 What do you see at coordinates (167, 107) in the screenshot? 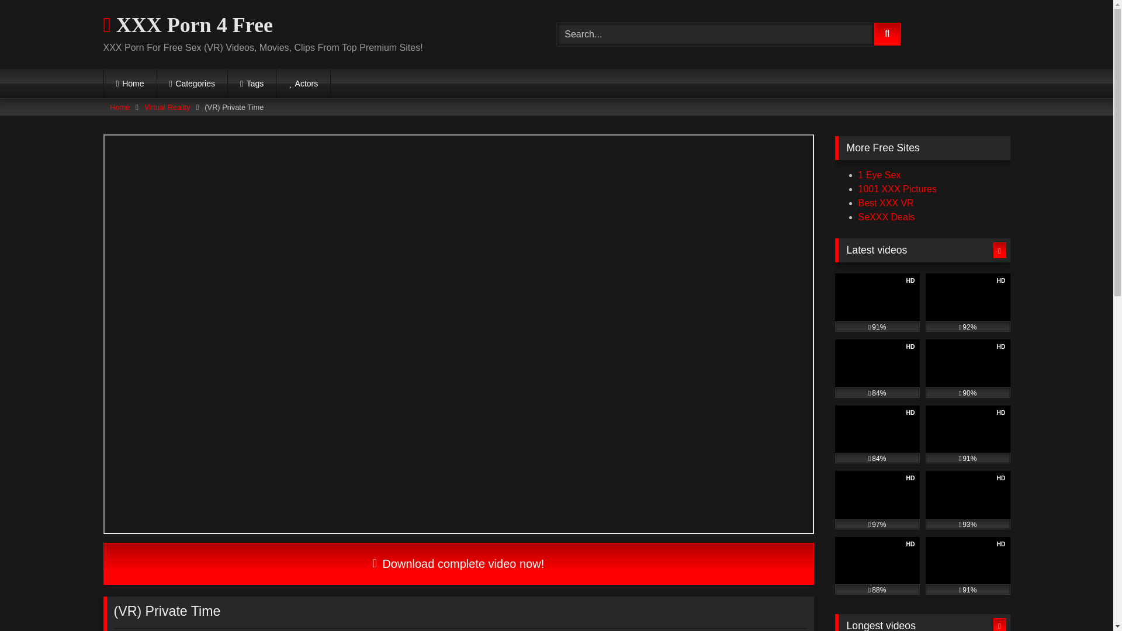
I see `Virtual Reality` at bounding box center [167, 107].